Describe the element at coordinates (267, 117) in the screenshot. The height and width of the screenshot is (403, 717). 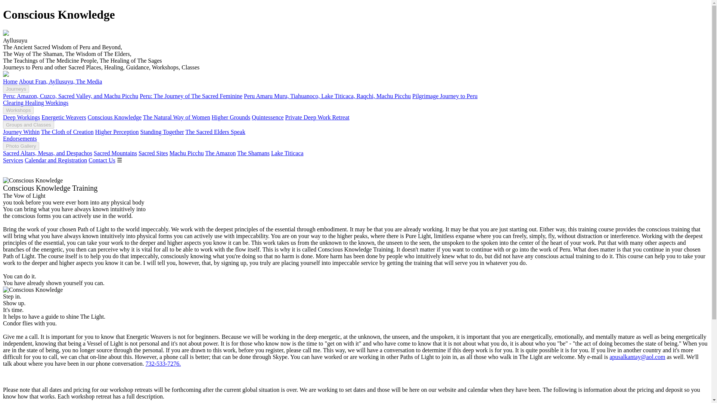
I see `Quintessence` at that location.